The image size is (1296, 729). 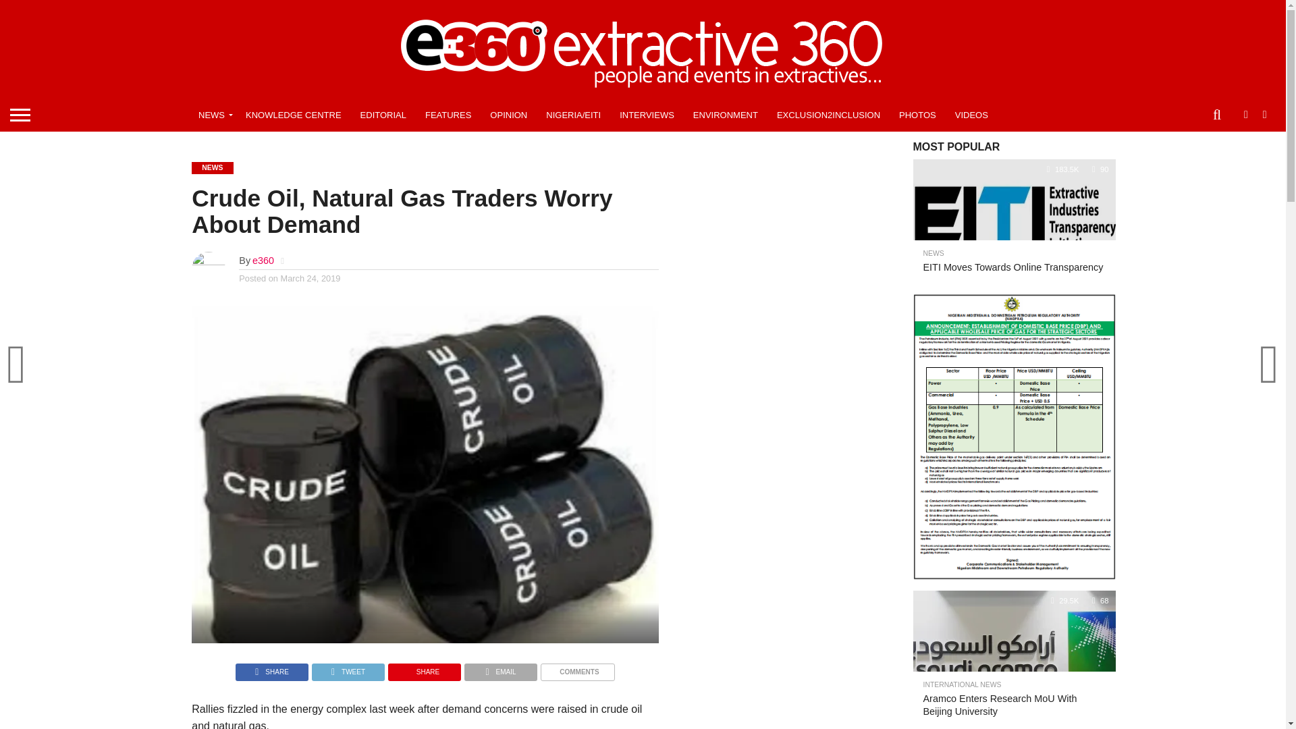 What do you see at coordinates (917, 115) in the screenshot?
I see `PHOTOS` at bounding box center [917, 115].